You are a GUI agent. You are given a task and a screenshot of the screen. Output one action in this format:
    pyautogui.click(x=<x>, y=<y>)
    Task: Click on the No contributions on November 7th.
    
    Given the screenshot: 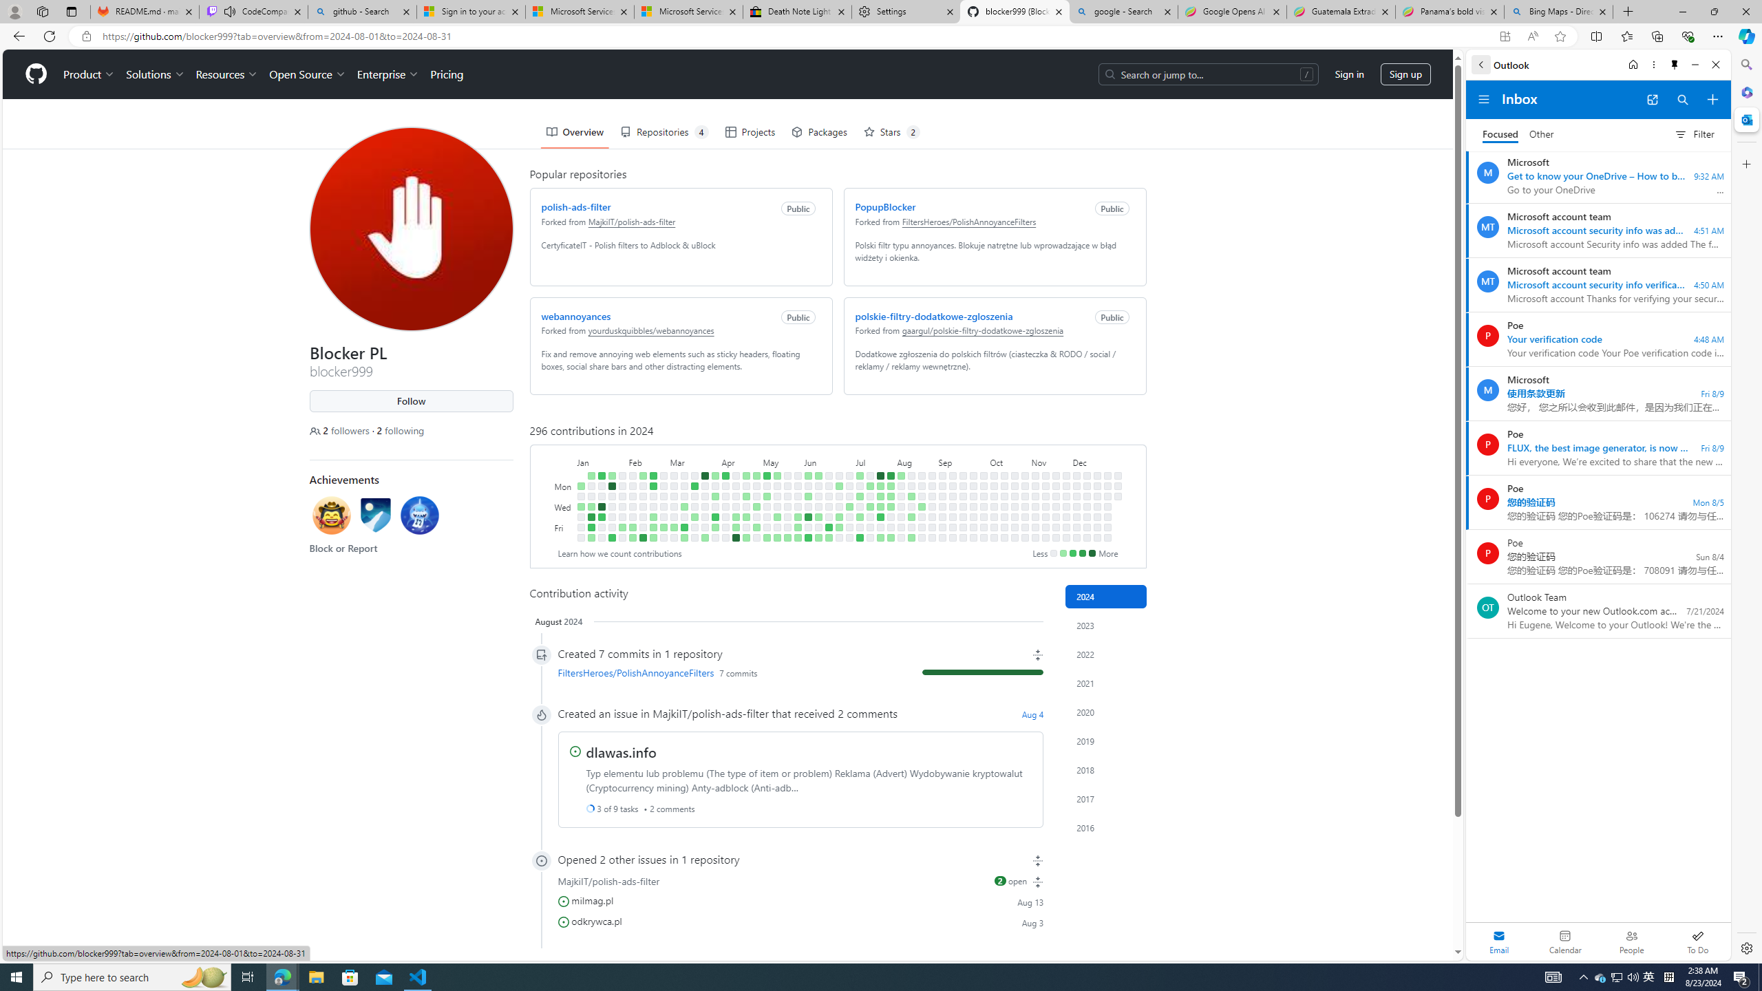 What is the action you would take?
    pyautogui.click(x=1035, y=517)
    